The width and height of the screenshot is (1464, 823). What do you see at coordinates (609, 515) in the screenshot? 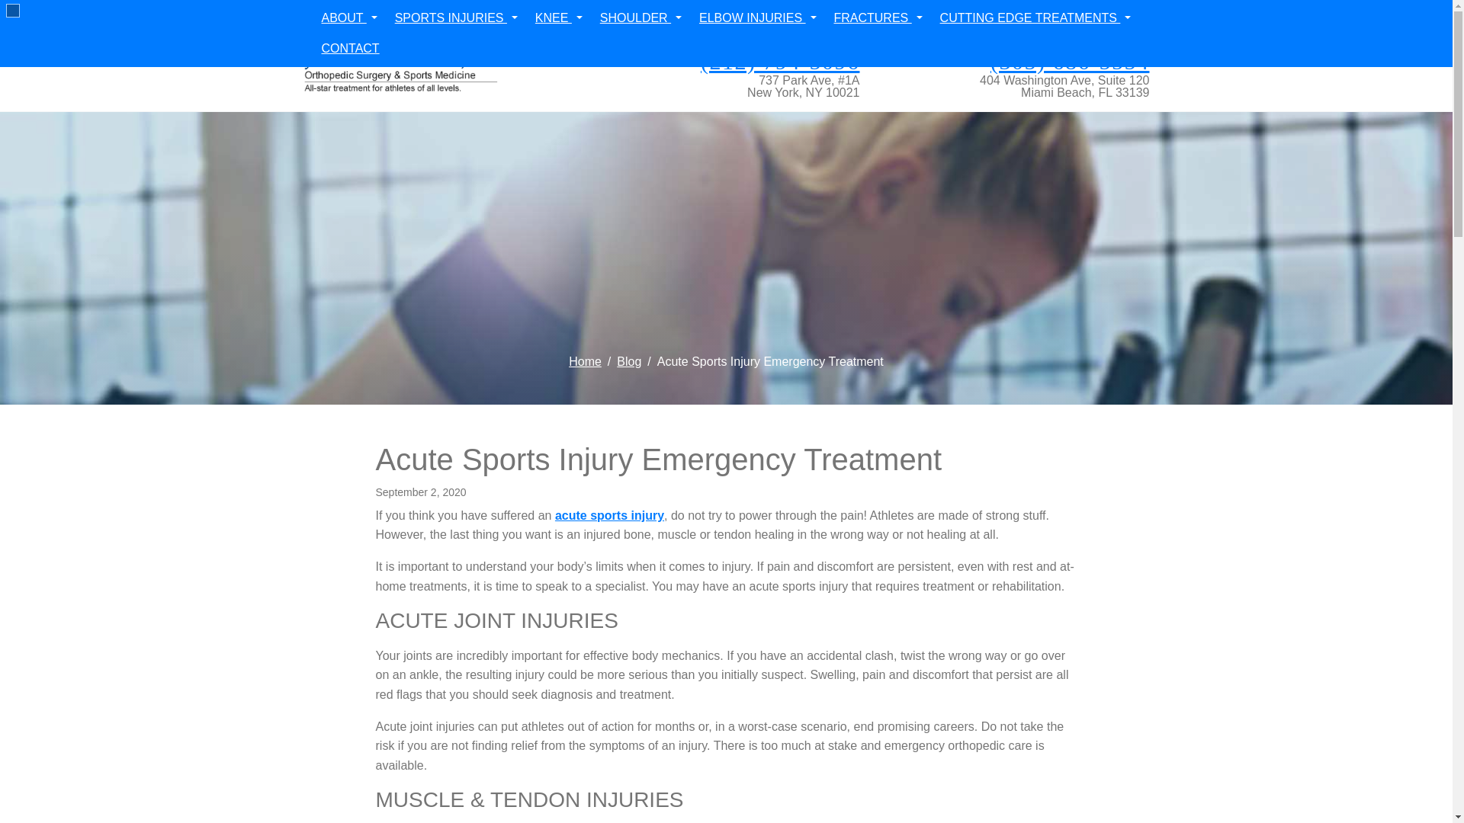
I see `New York City NY Orthopedic Sports Medicine Doctor` at bounding box center [609, 515].